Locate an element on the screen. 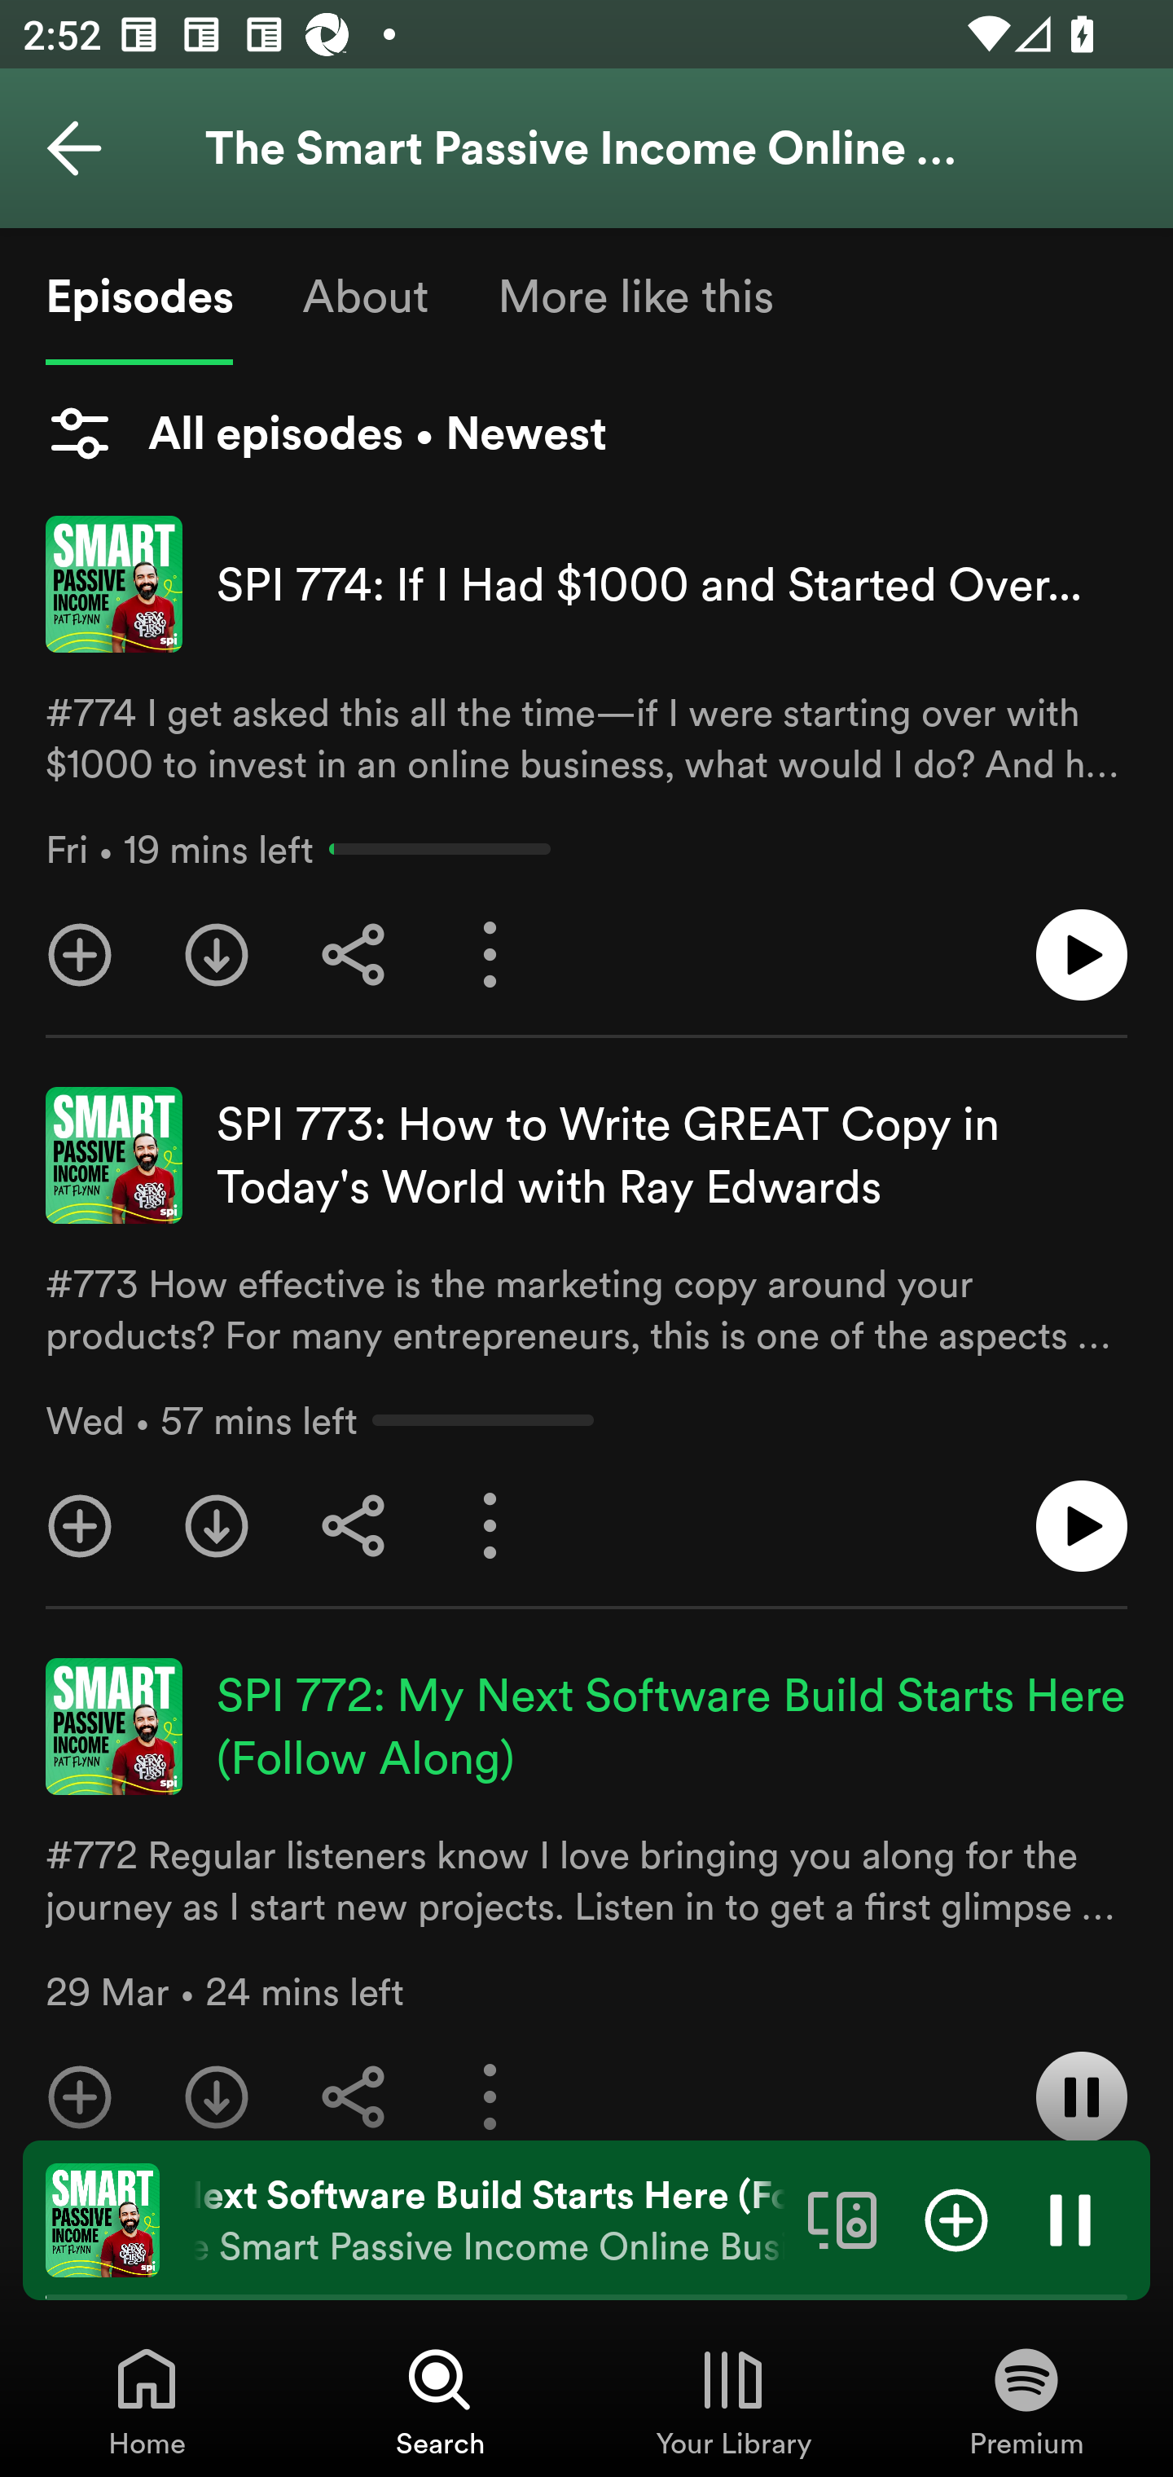 This screenshot has height=2477, width=1173. Your Library, Tab 3 of 4 Your Library Your Library is located at coordinates (733, 2400).